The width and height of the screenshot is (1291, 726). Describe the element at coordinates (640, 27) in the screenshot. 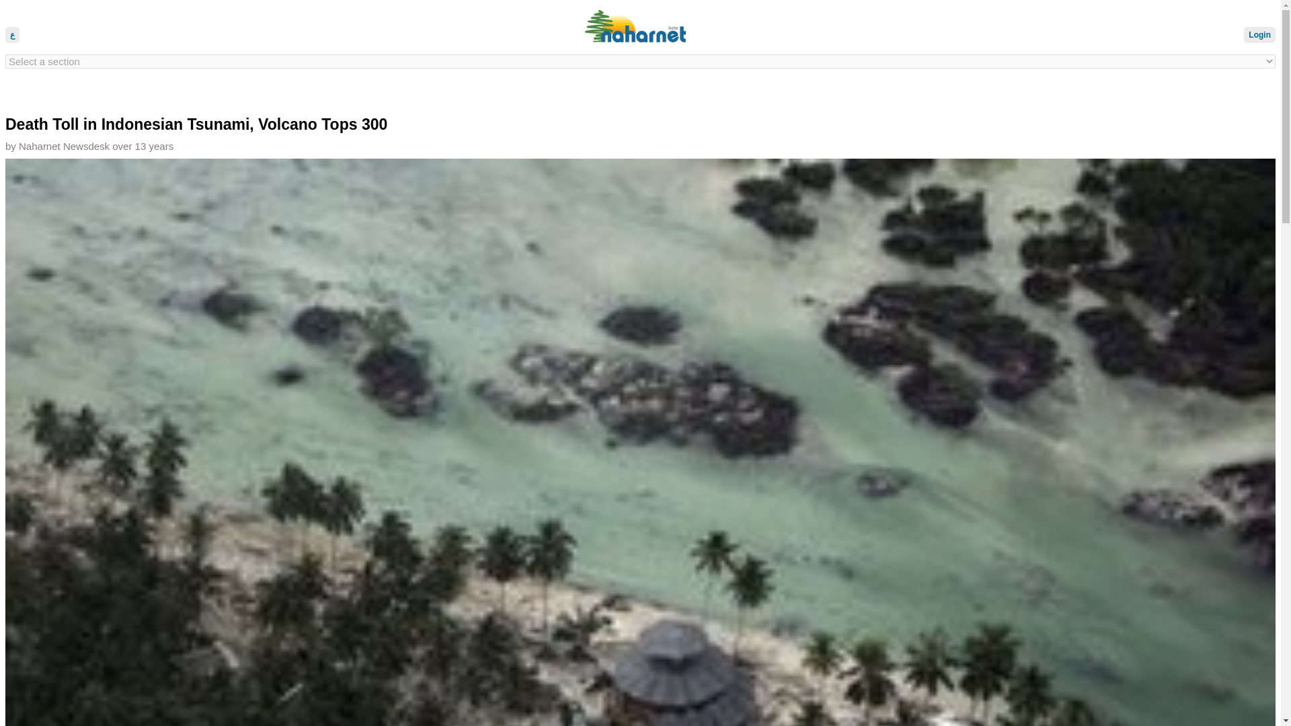

I see `Naharnet` at that location.